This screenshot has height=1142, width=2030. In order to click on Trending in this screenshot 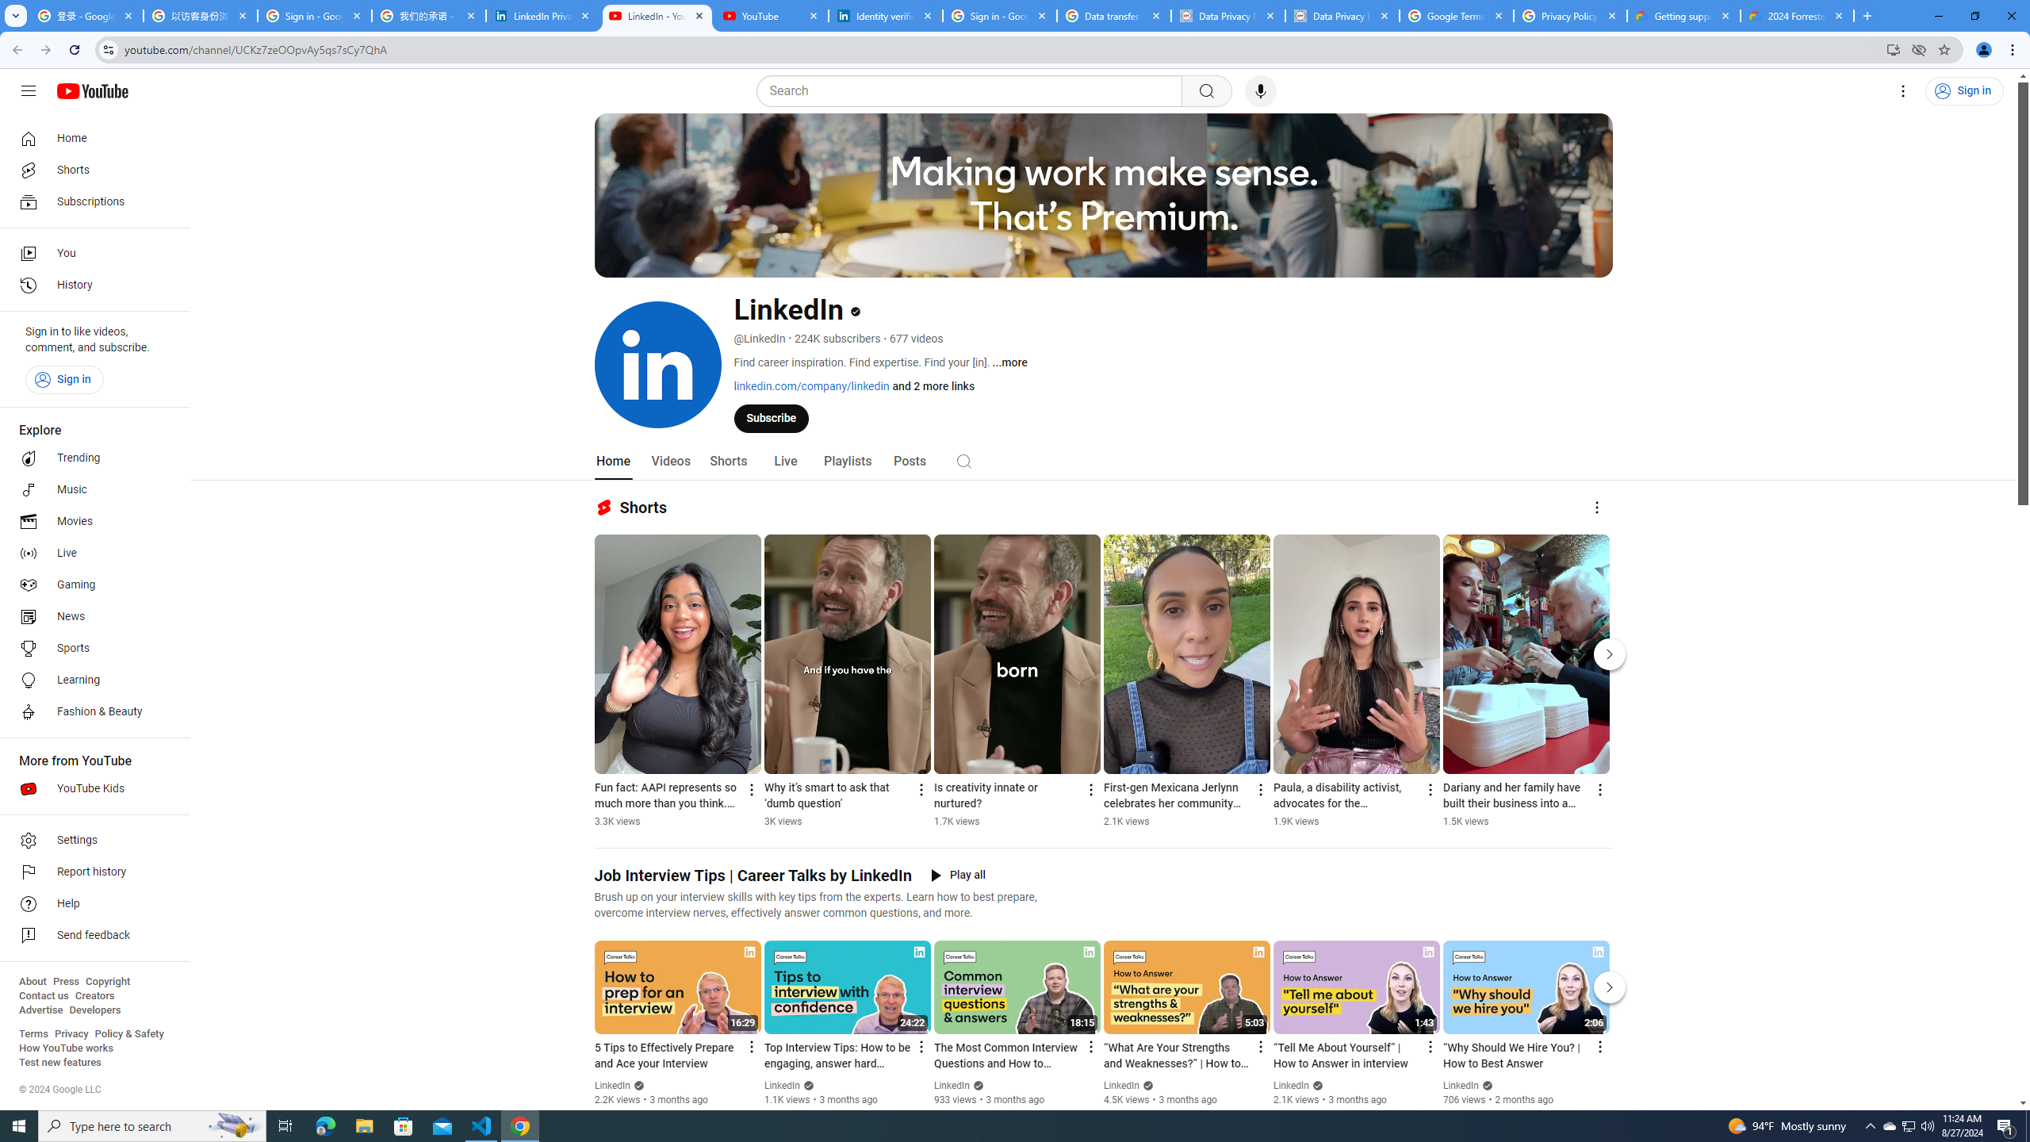, I will do `click(90, 458)`.